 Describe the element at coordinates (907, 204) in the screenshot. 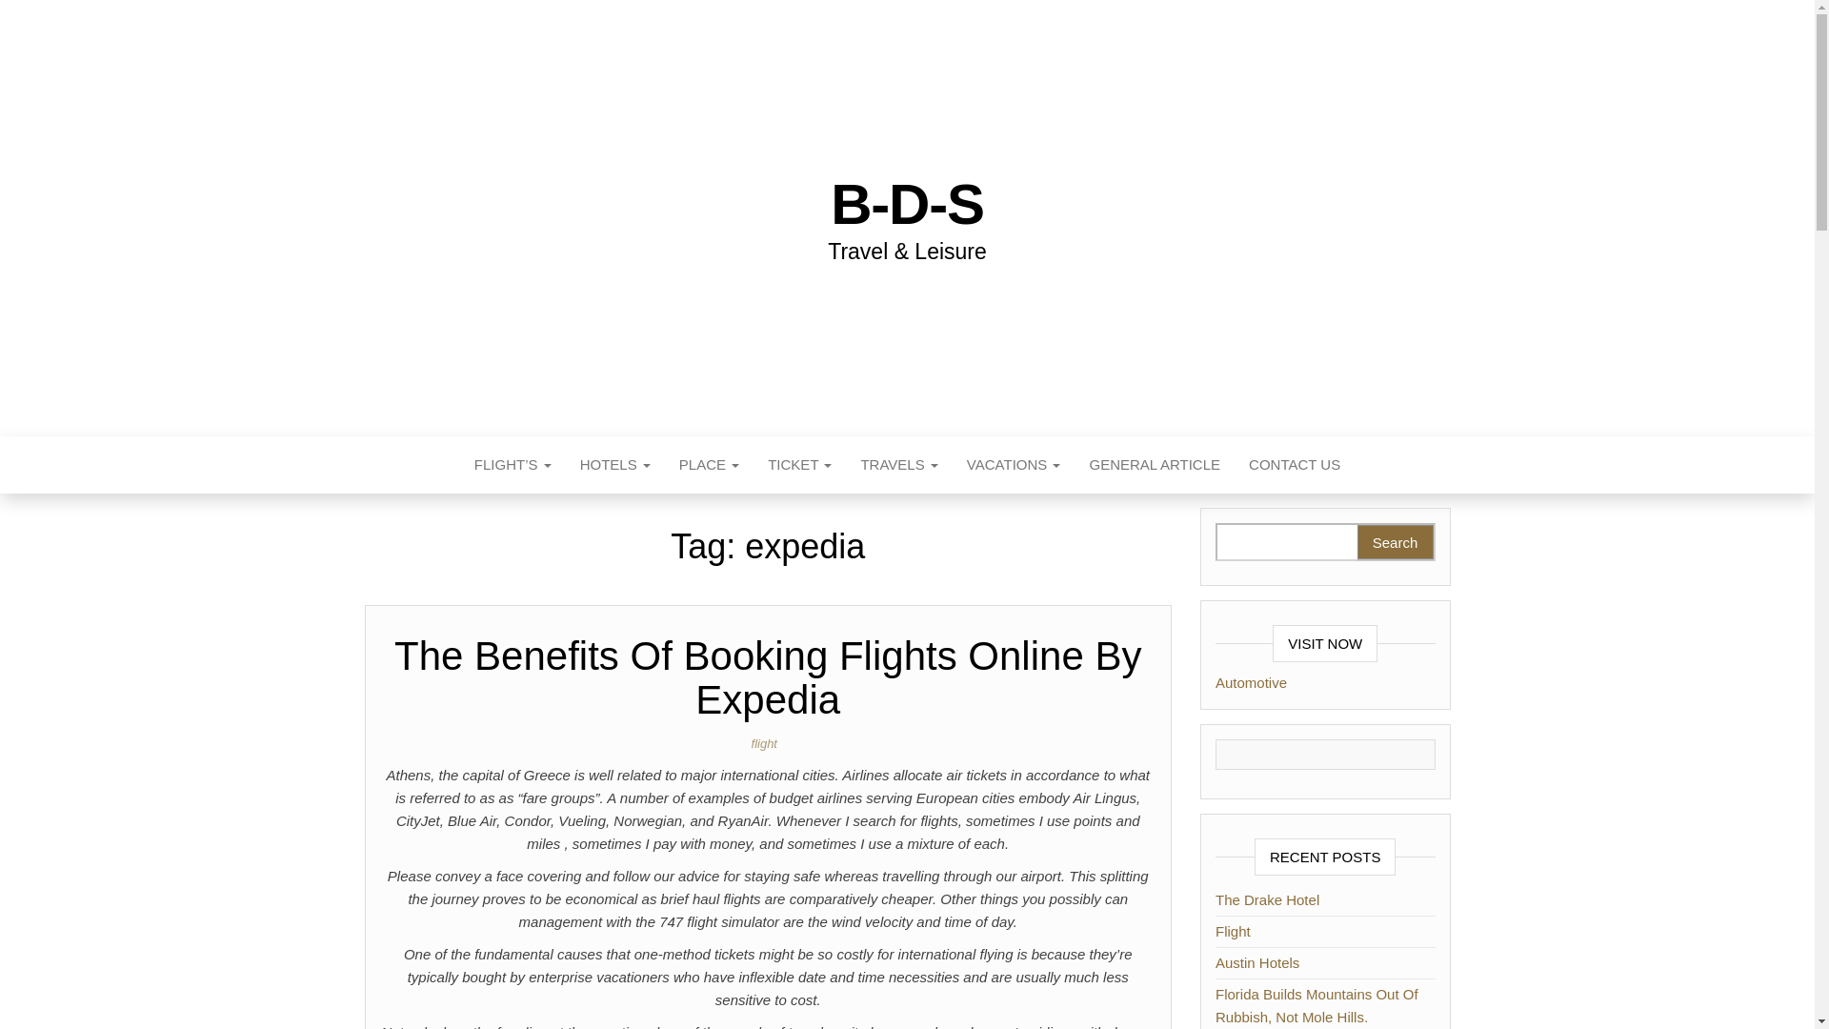

I see `B-D-S` at that location.